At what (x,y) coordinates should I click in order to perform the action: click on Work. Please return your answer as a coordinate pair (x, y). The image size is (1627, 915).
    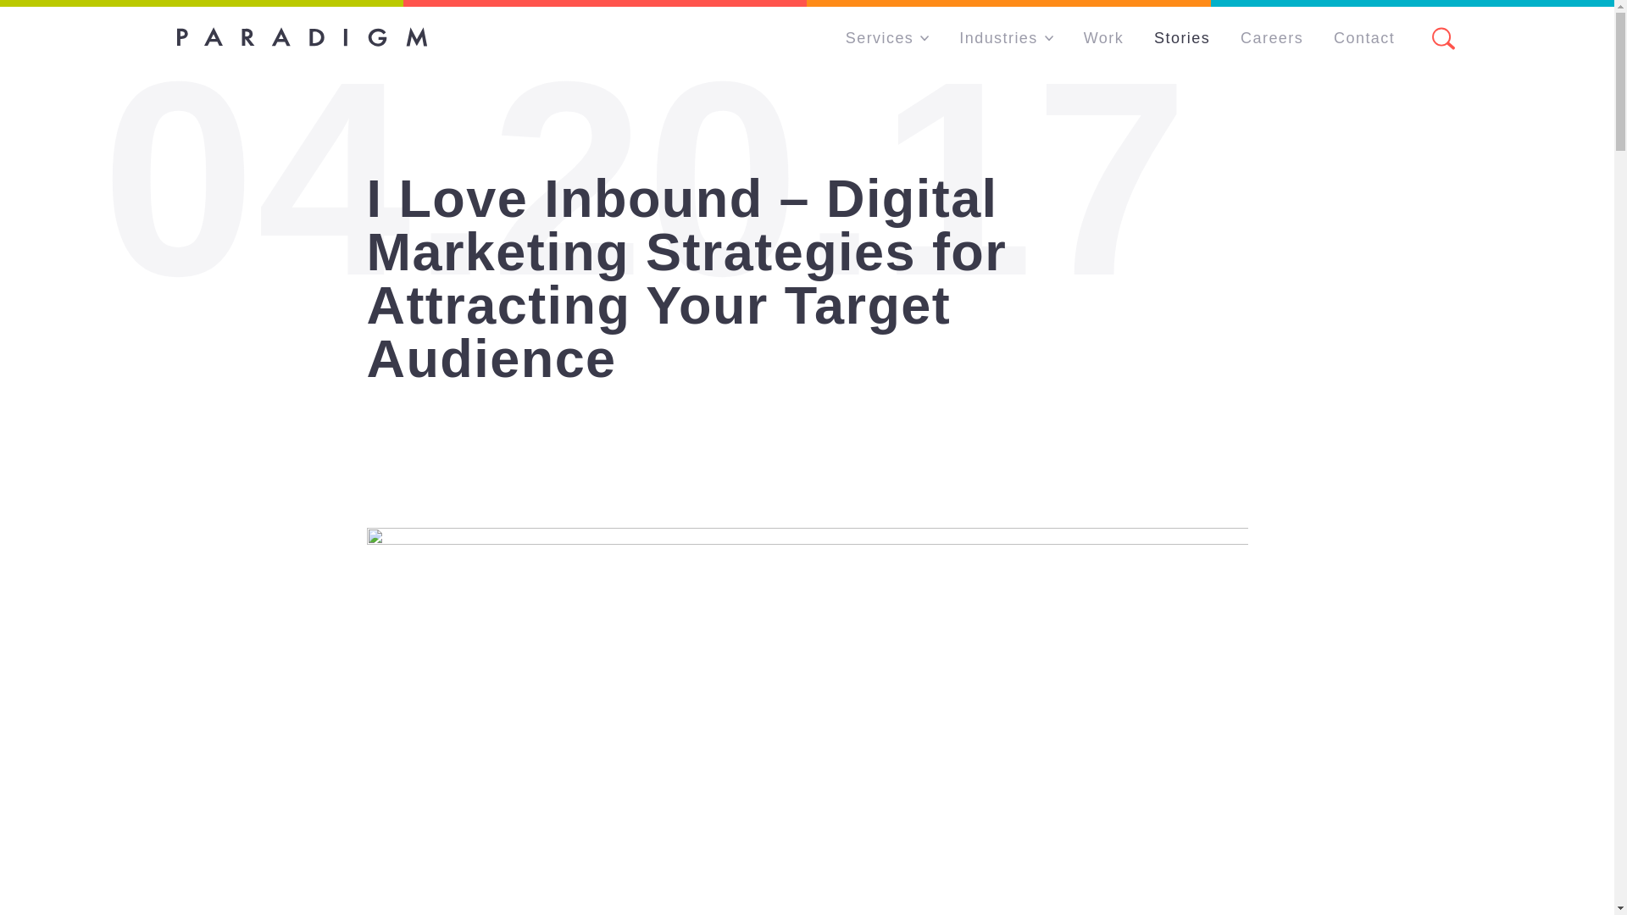
    Looking at the image, I should click on (1103, 39).